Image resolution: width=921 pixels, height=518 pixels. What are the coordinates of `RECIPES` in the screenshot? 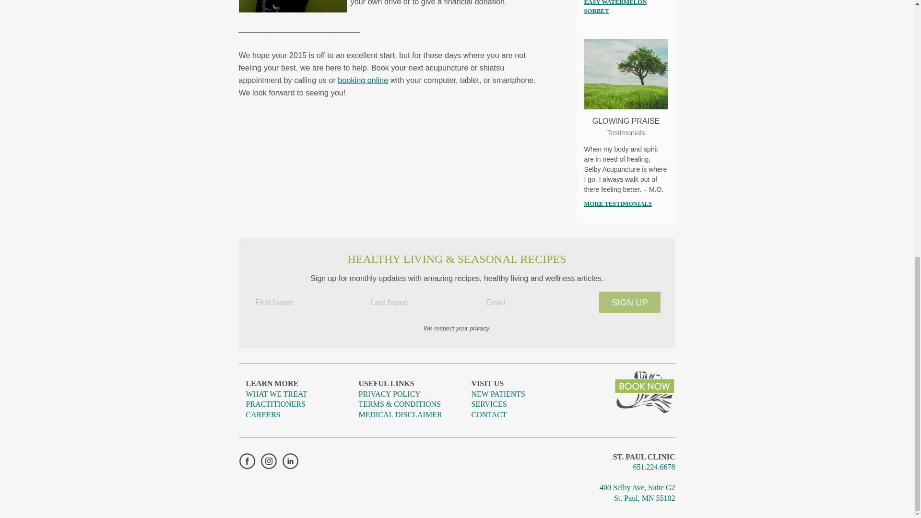 It's located at (591, 151).